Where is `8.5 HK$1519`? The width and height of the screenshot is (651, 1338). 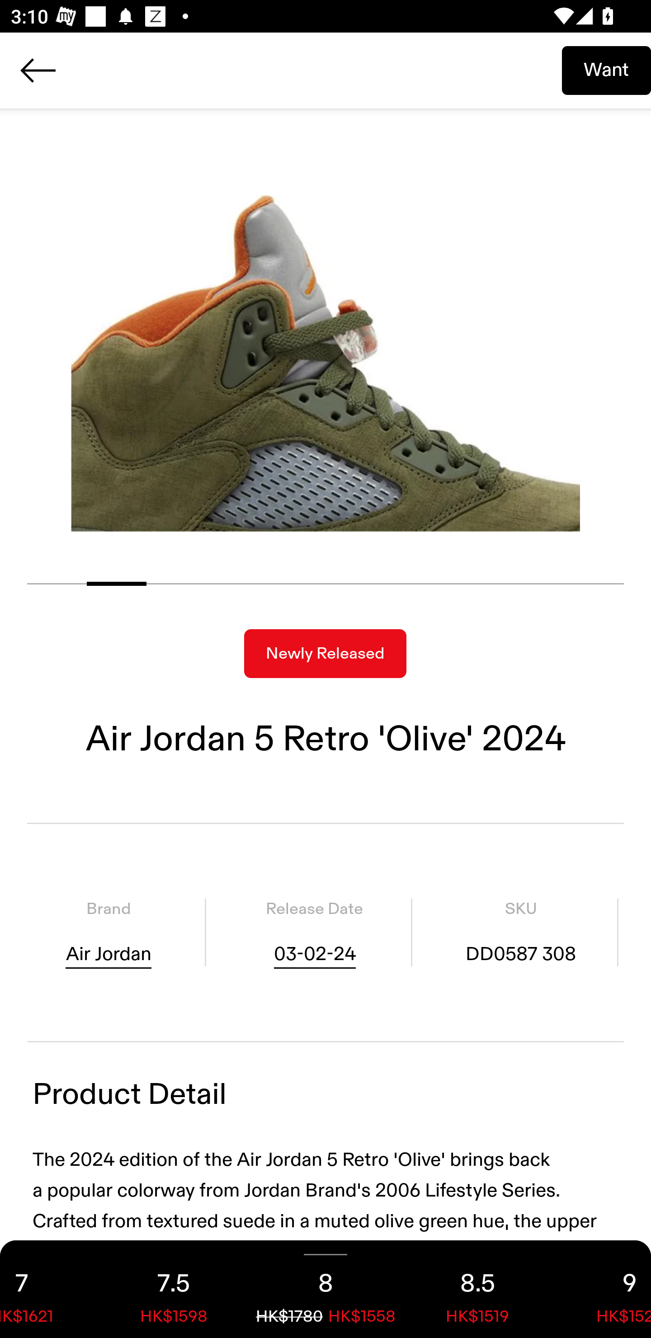
8.5 HK$1519 is located at coordinates (477, 1289).